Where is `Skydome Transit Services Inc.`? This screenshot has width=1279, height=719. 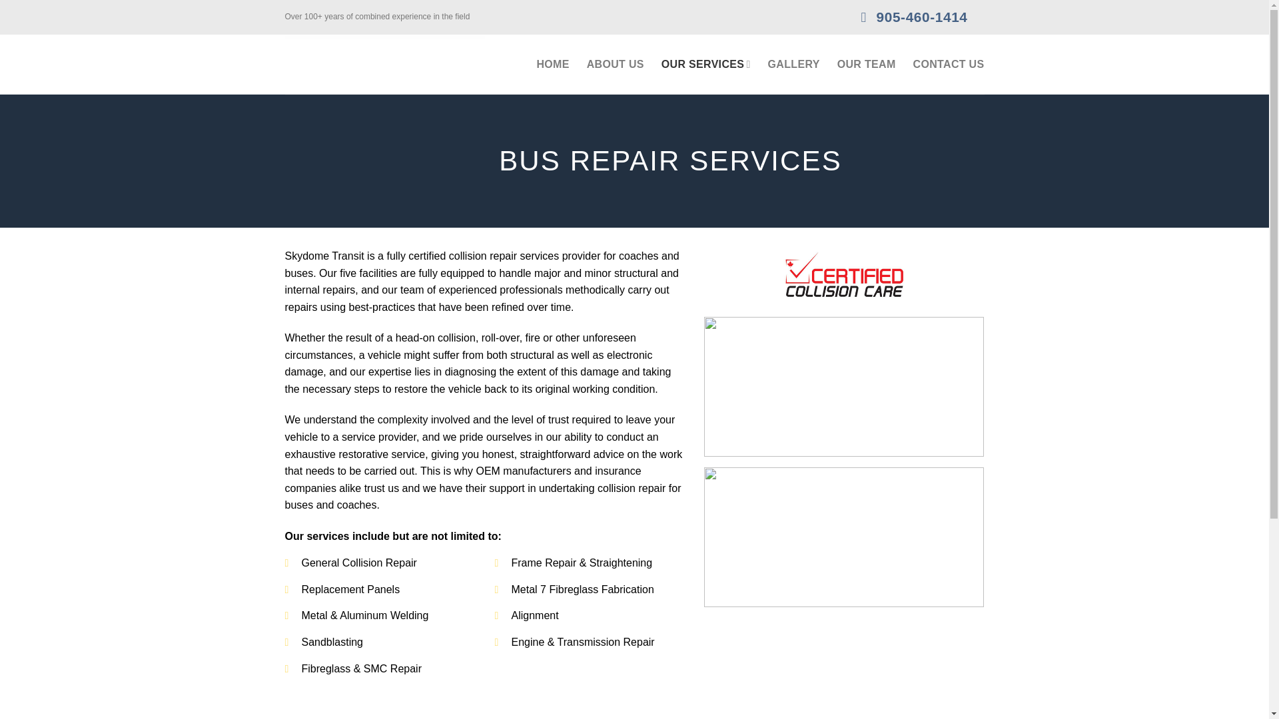 Skydome Transit Services Inc. is located at coordinates (385, 64).